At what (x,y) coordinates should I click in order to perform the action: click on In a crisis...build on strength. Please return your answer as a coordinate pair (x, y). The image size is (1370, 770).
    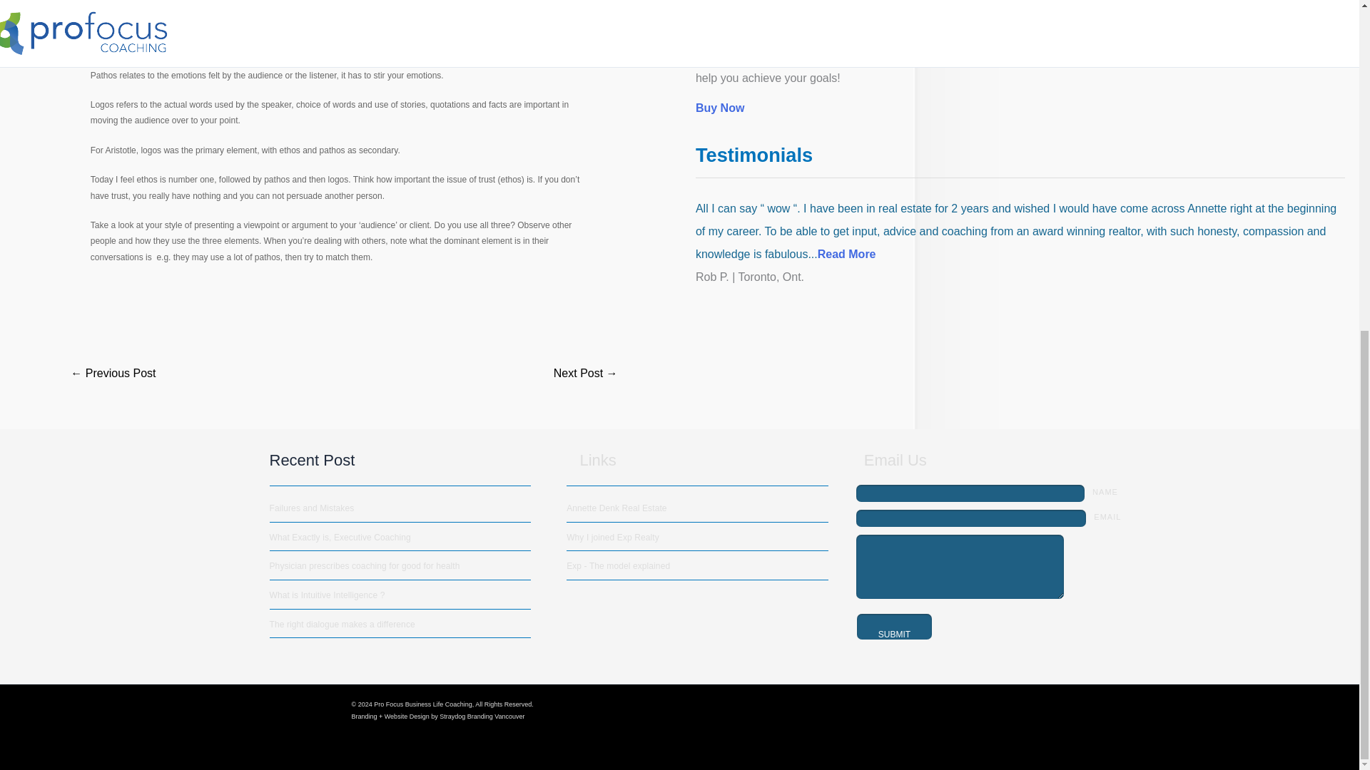
    Looking at the image, I should click on (113, 374).